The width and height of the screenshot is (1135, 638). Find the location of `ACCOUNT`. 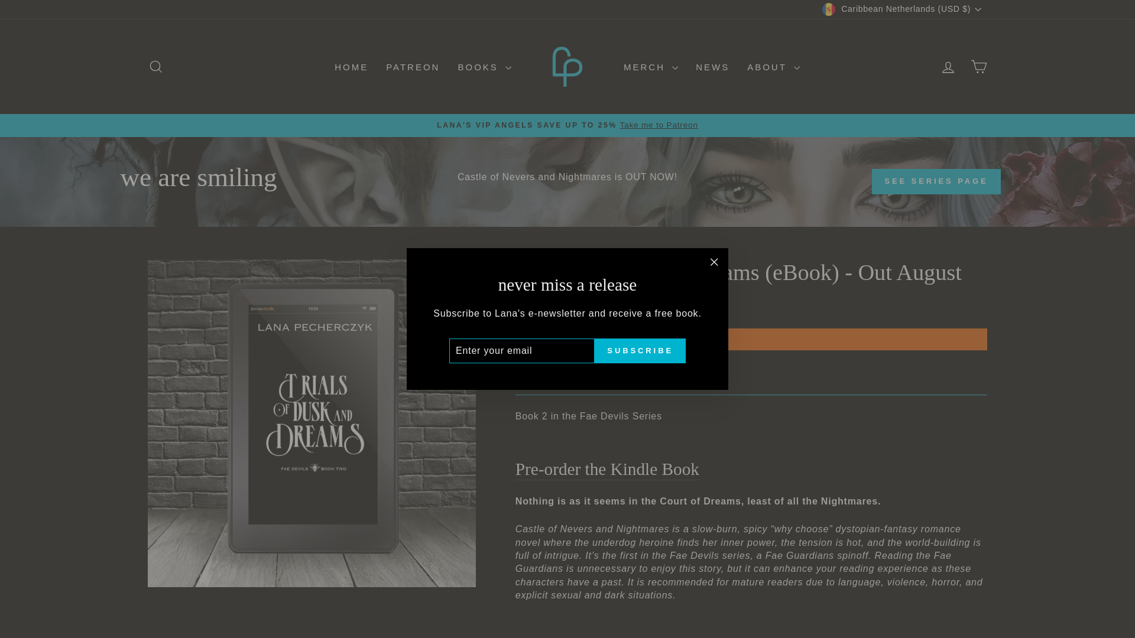

ACCOUNT is located at coordinates (948, 67).